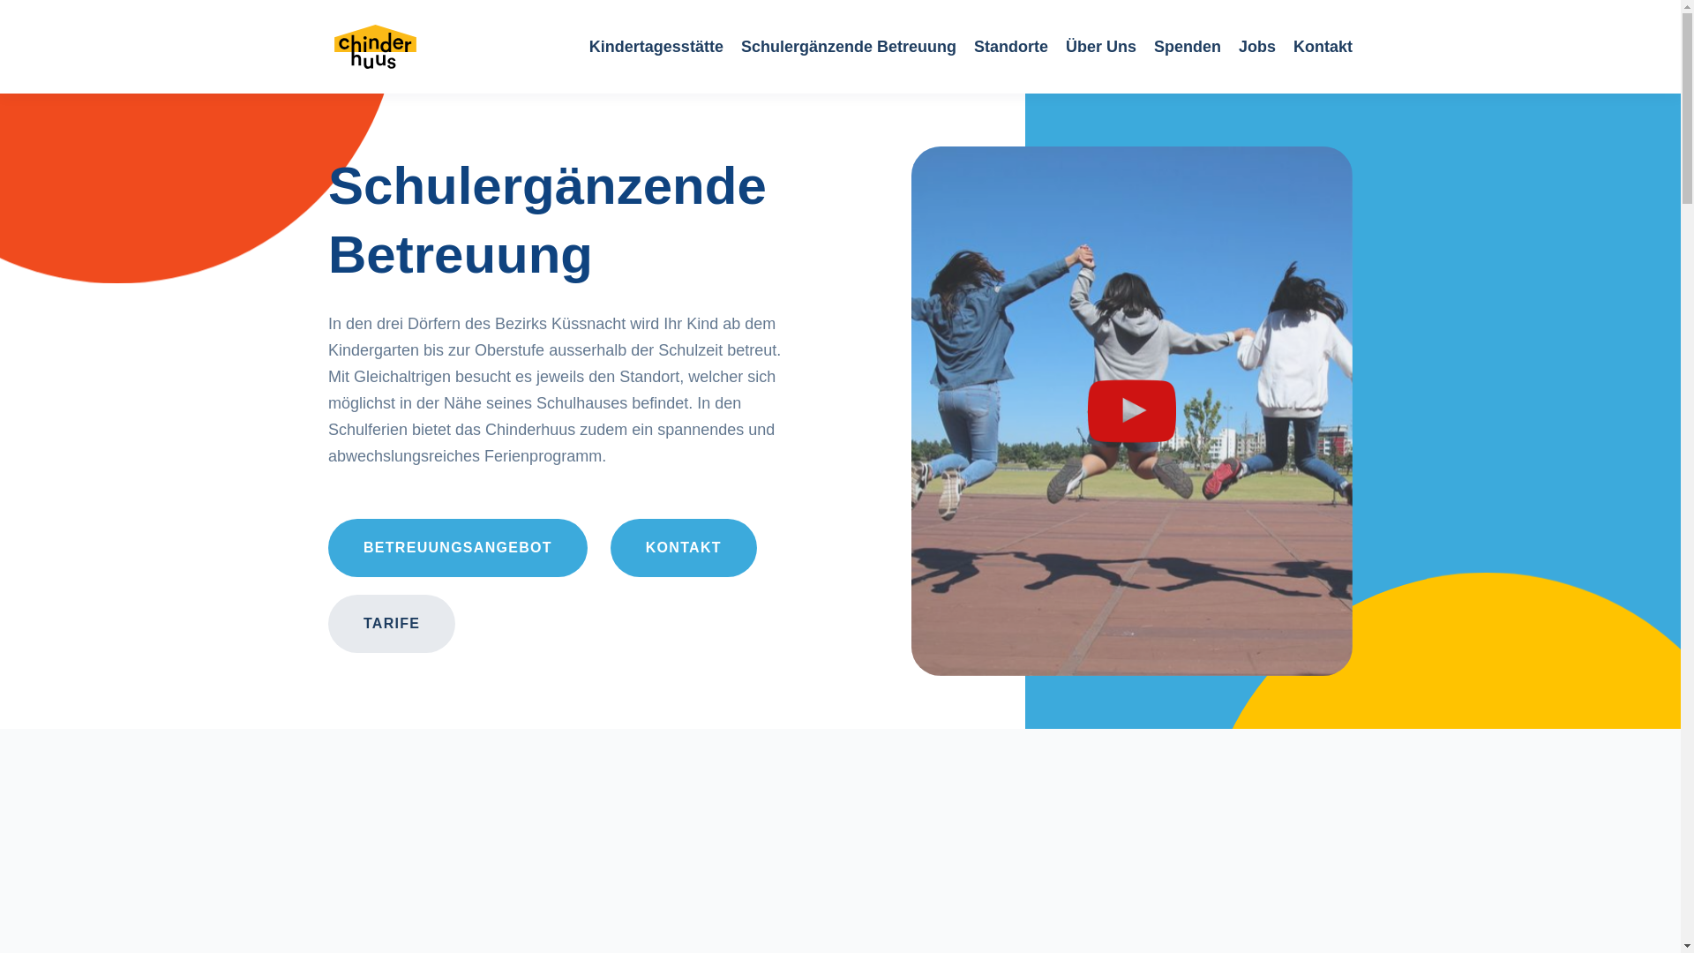 The image size is (1694, 953). Describe the element at coordinates (1011, 47) in the screenshot. I see `Standorte` at that location.